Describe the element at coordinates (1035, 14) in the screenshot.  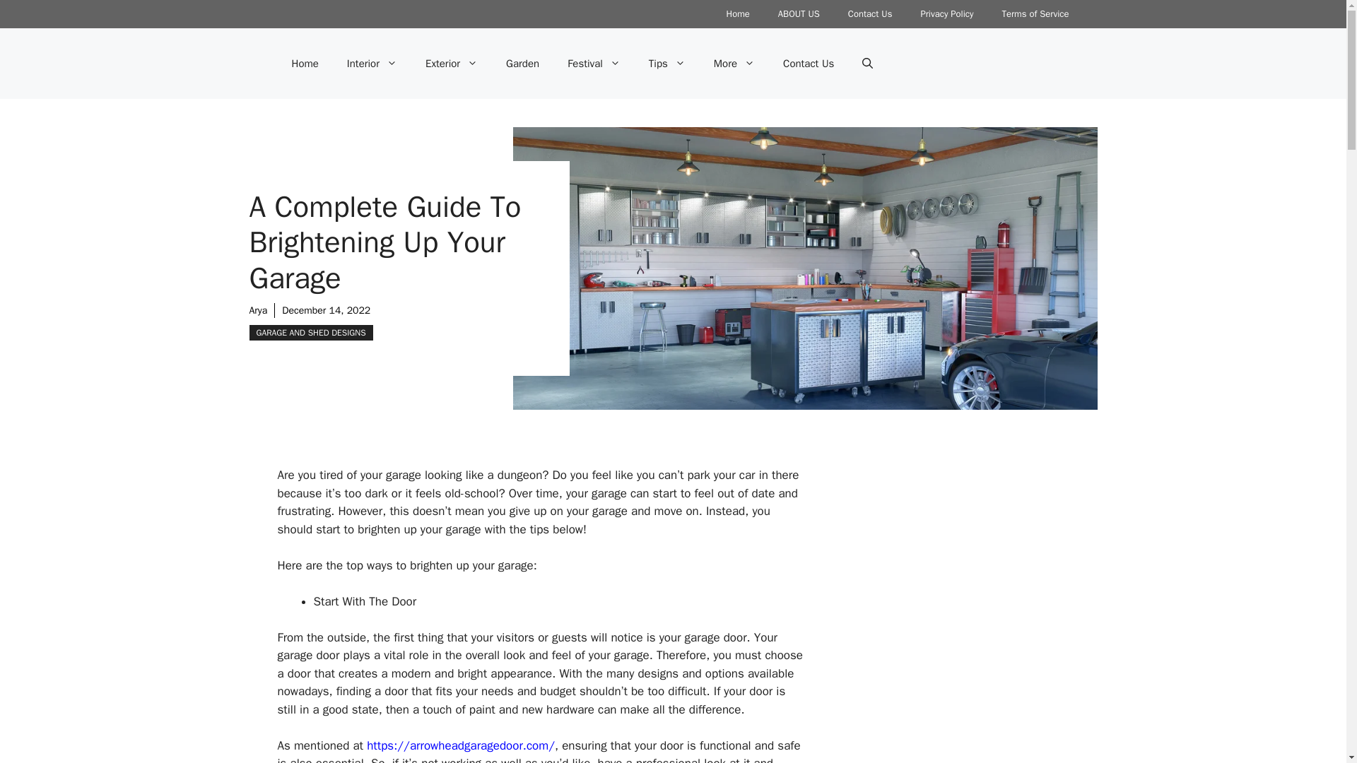
I see `Terms of Service` at that location.